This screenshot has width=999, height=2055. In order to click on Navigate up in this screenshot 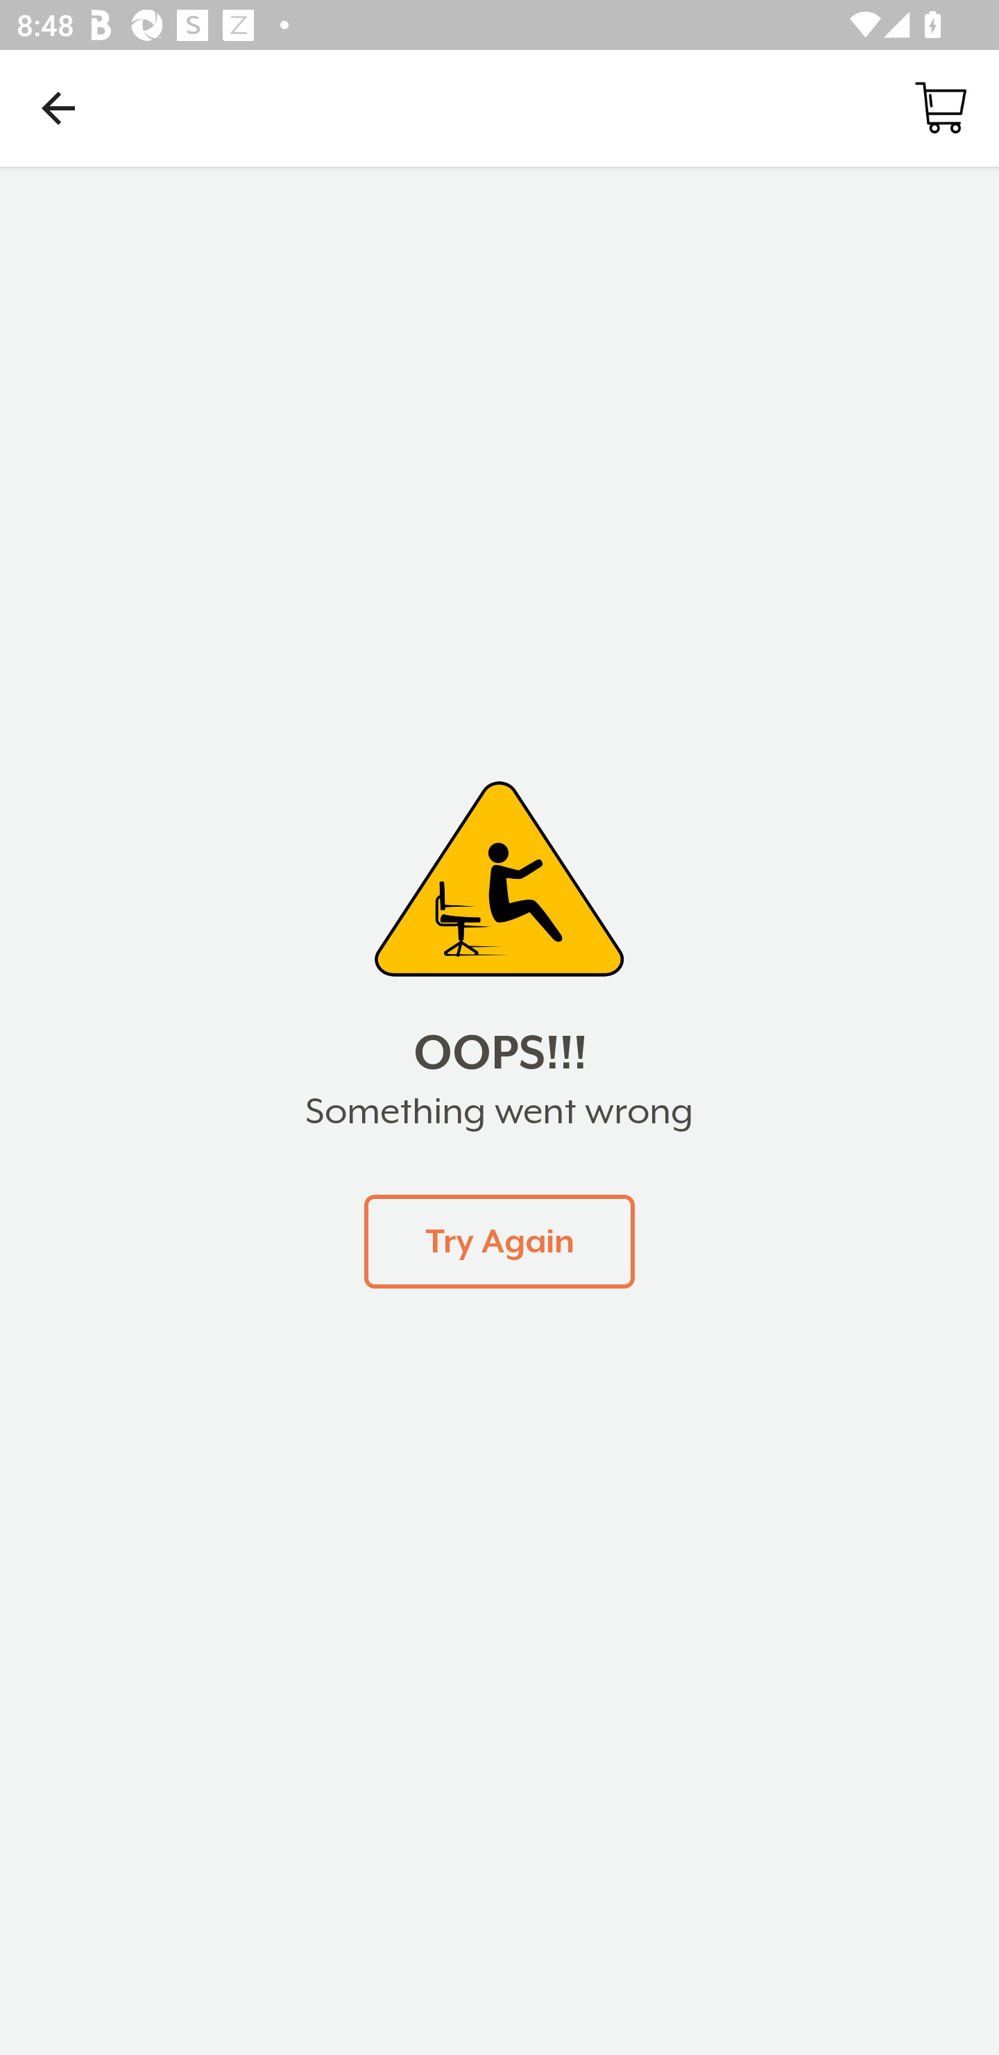, I will do `click(58, 108)`.